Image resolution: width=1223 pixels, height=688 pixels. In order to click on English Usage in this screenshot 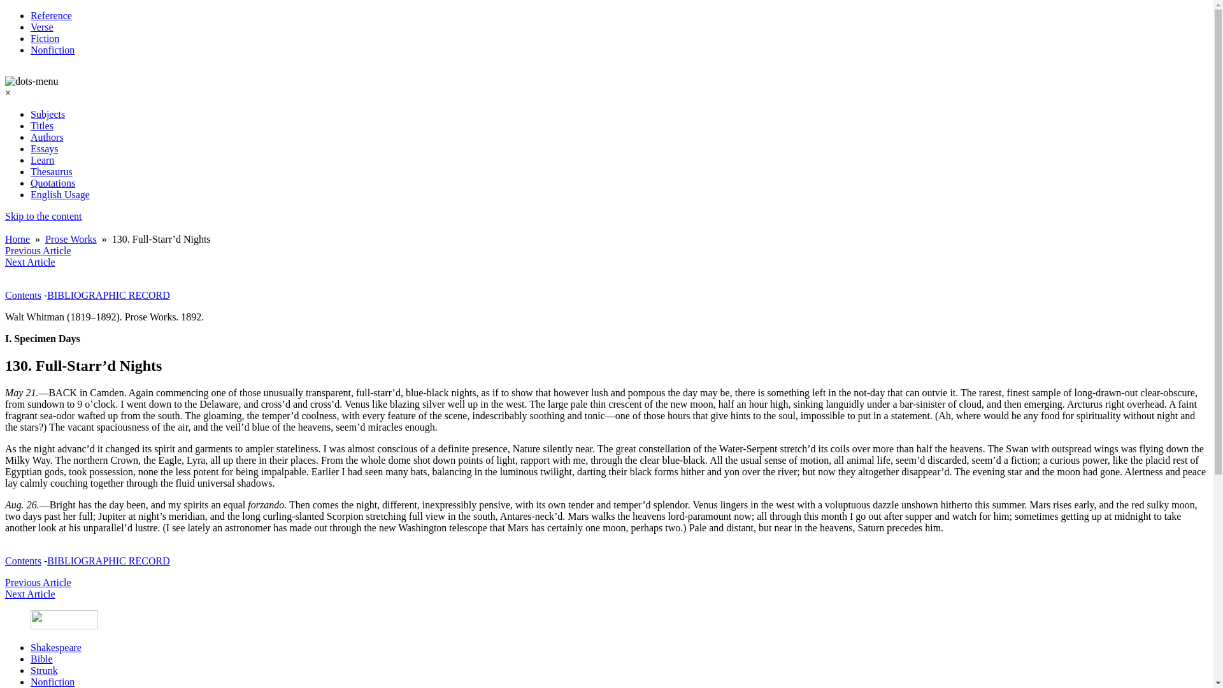, I will do `click(60, 195)`.